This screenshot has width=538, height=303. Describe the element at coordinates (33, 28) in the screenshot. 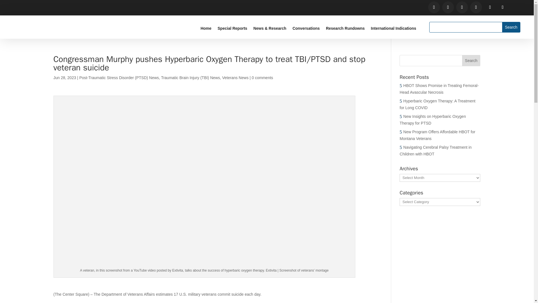

I see `HBOT News Network Logo Color` at that location.